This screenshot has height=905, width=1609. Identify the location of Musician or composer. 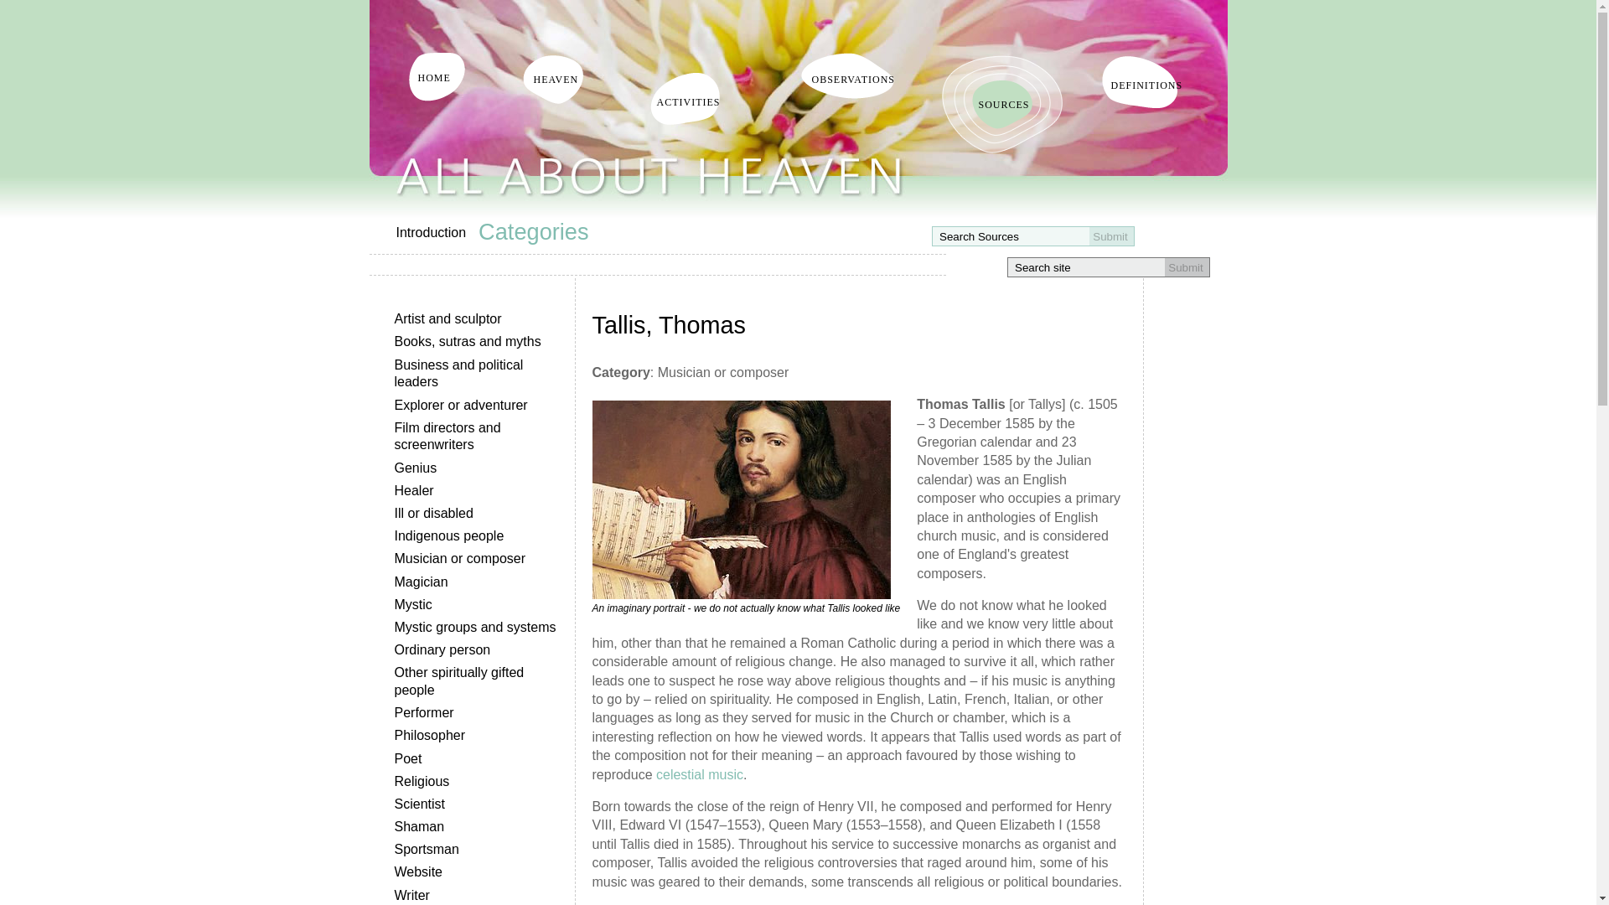
(479, 560).